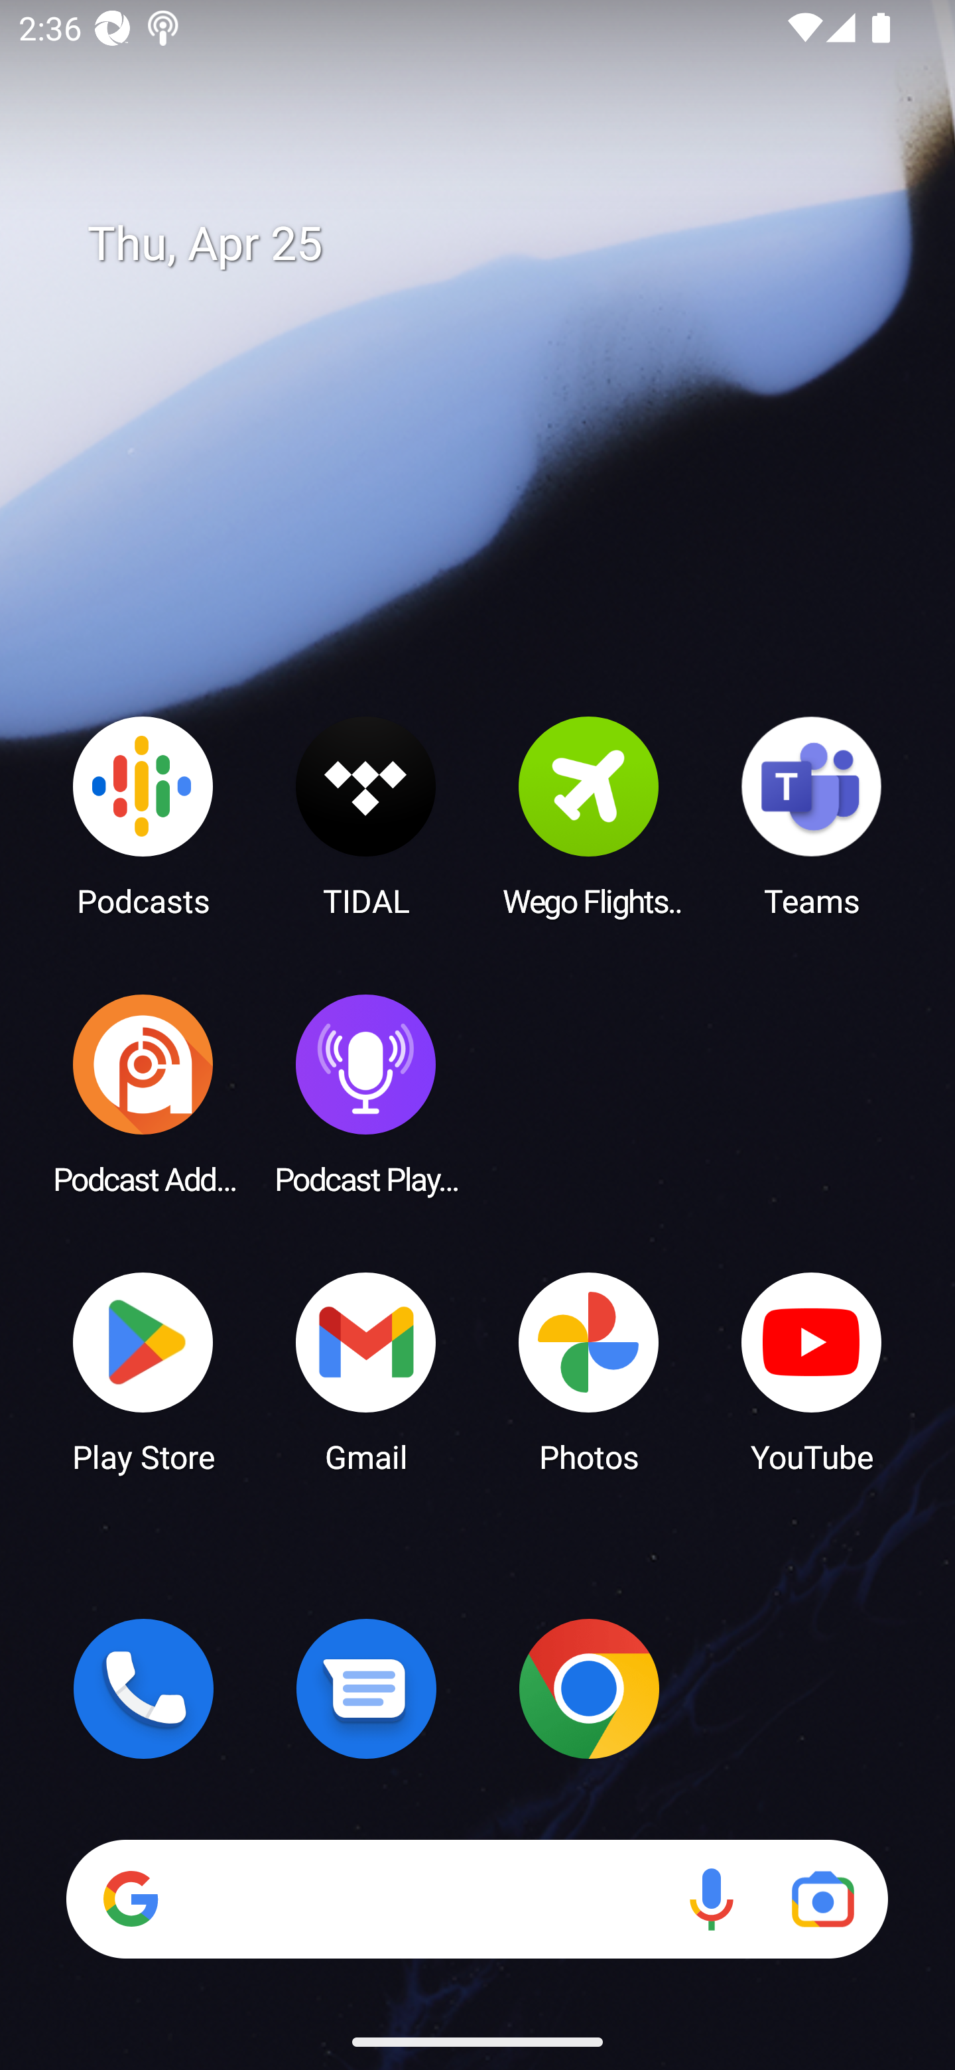  Describe the element at coordinates (589, 1689) in the screenshot. I see `Chrome` at that location.